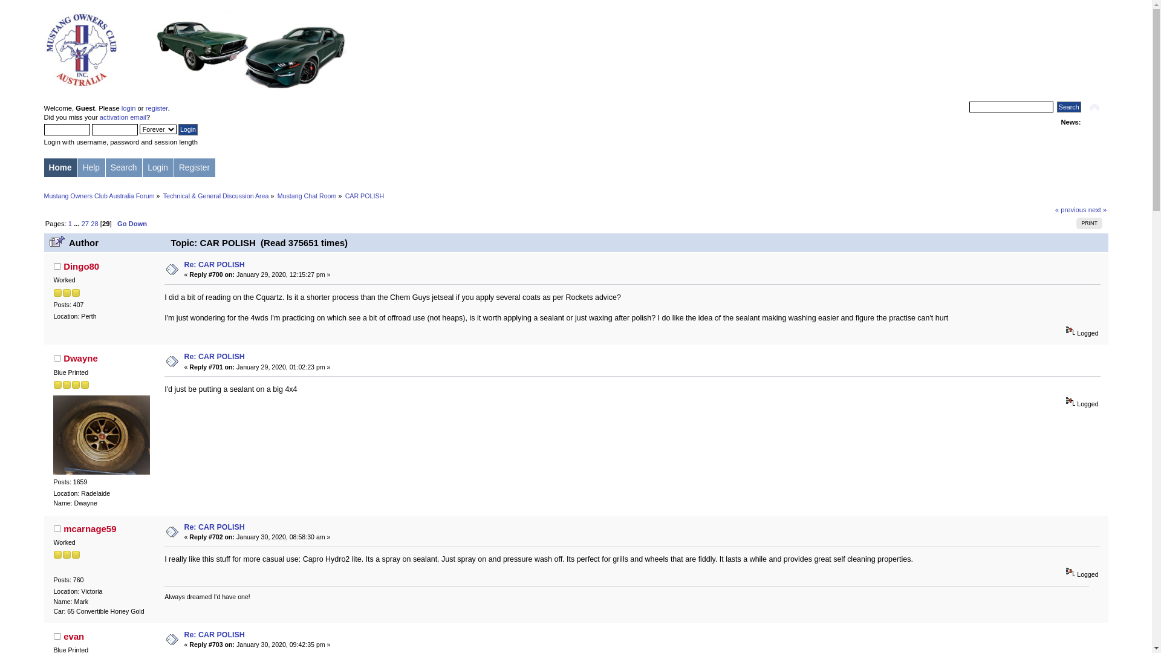 Image resolution: width=1161 pixels, height=653 pixels. I want to click on register, so click(157, 108).